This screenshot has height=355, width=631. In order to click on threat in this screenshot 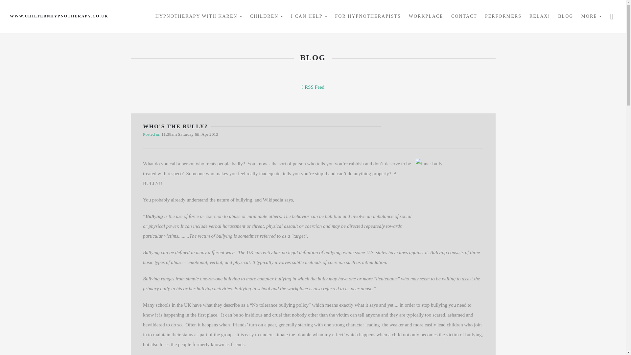, I will do `click(258, 226)`.